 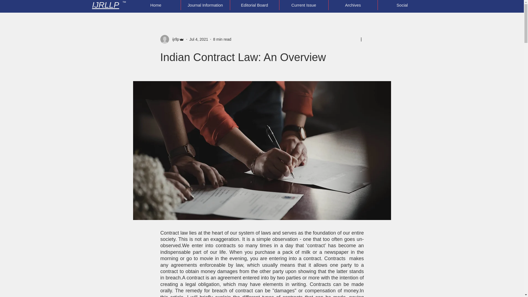 What do you see at coordinates (303, 5) in the screenshot?
I see `Current Issue` at bounding box center [303, 5].